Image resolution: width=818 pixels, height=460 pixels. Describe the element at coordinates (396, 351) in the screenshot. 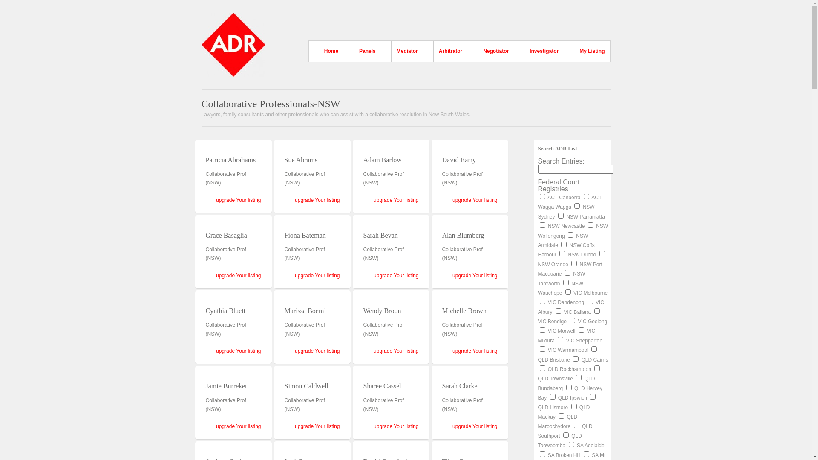

I see `upgrade Your listing` at that location.